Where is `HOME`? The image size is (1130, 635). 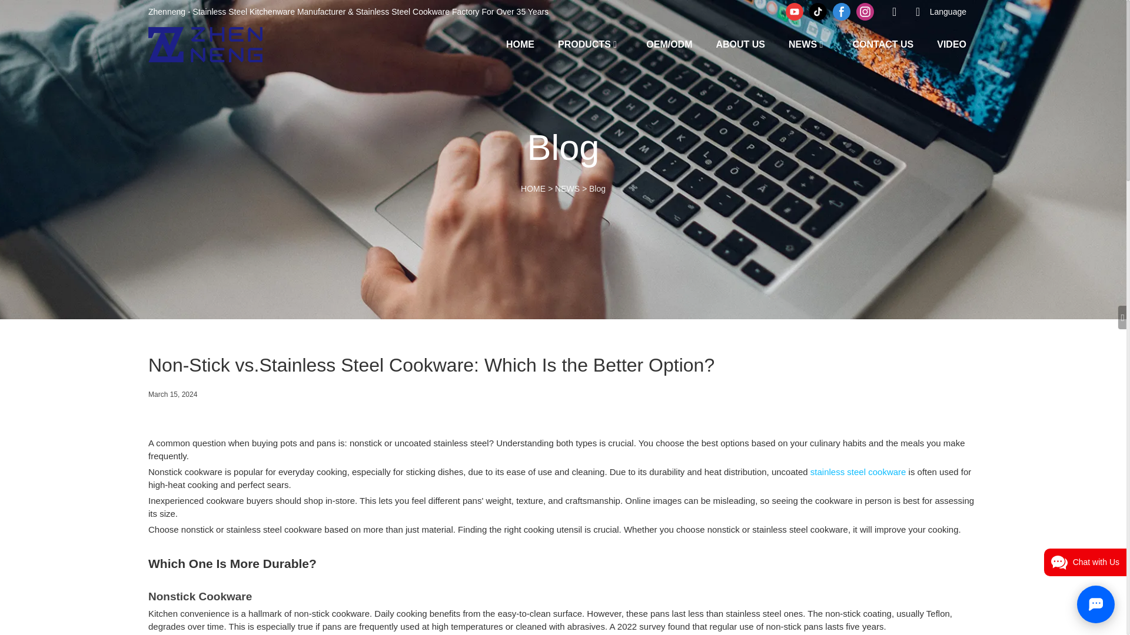 HOME is located at coordinates (520, 44).